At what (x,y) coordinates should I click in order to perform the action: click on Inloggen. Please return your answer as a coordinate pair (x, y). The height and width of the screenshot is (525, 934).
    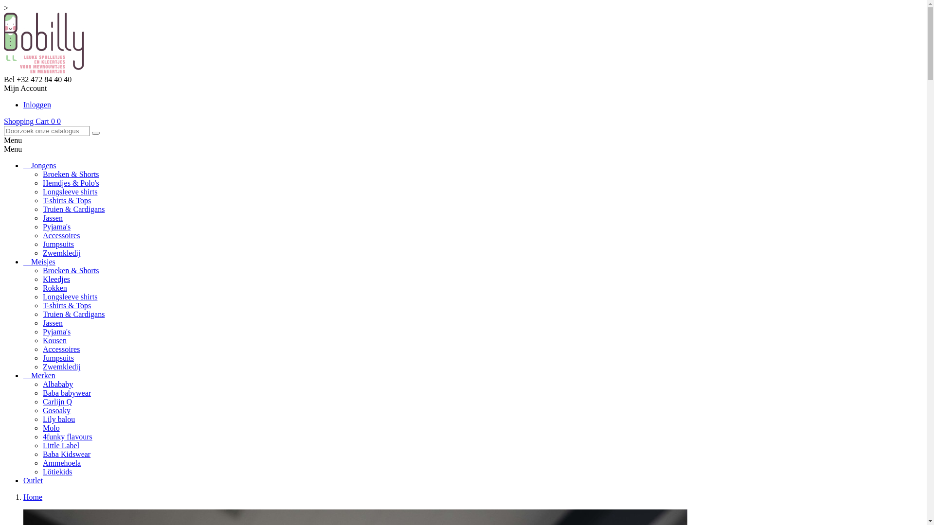
    Looking at the image, I should click on (37, 105).